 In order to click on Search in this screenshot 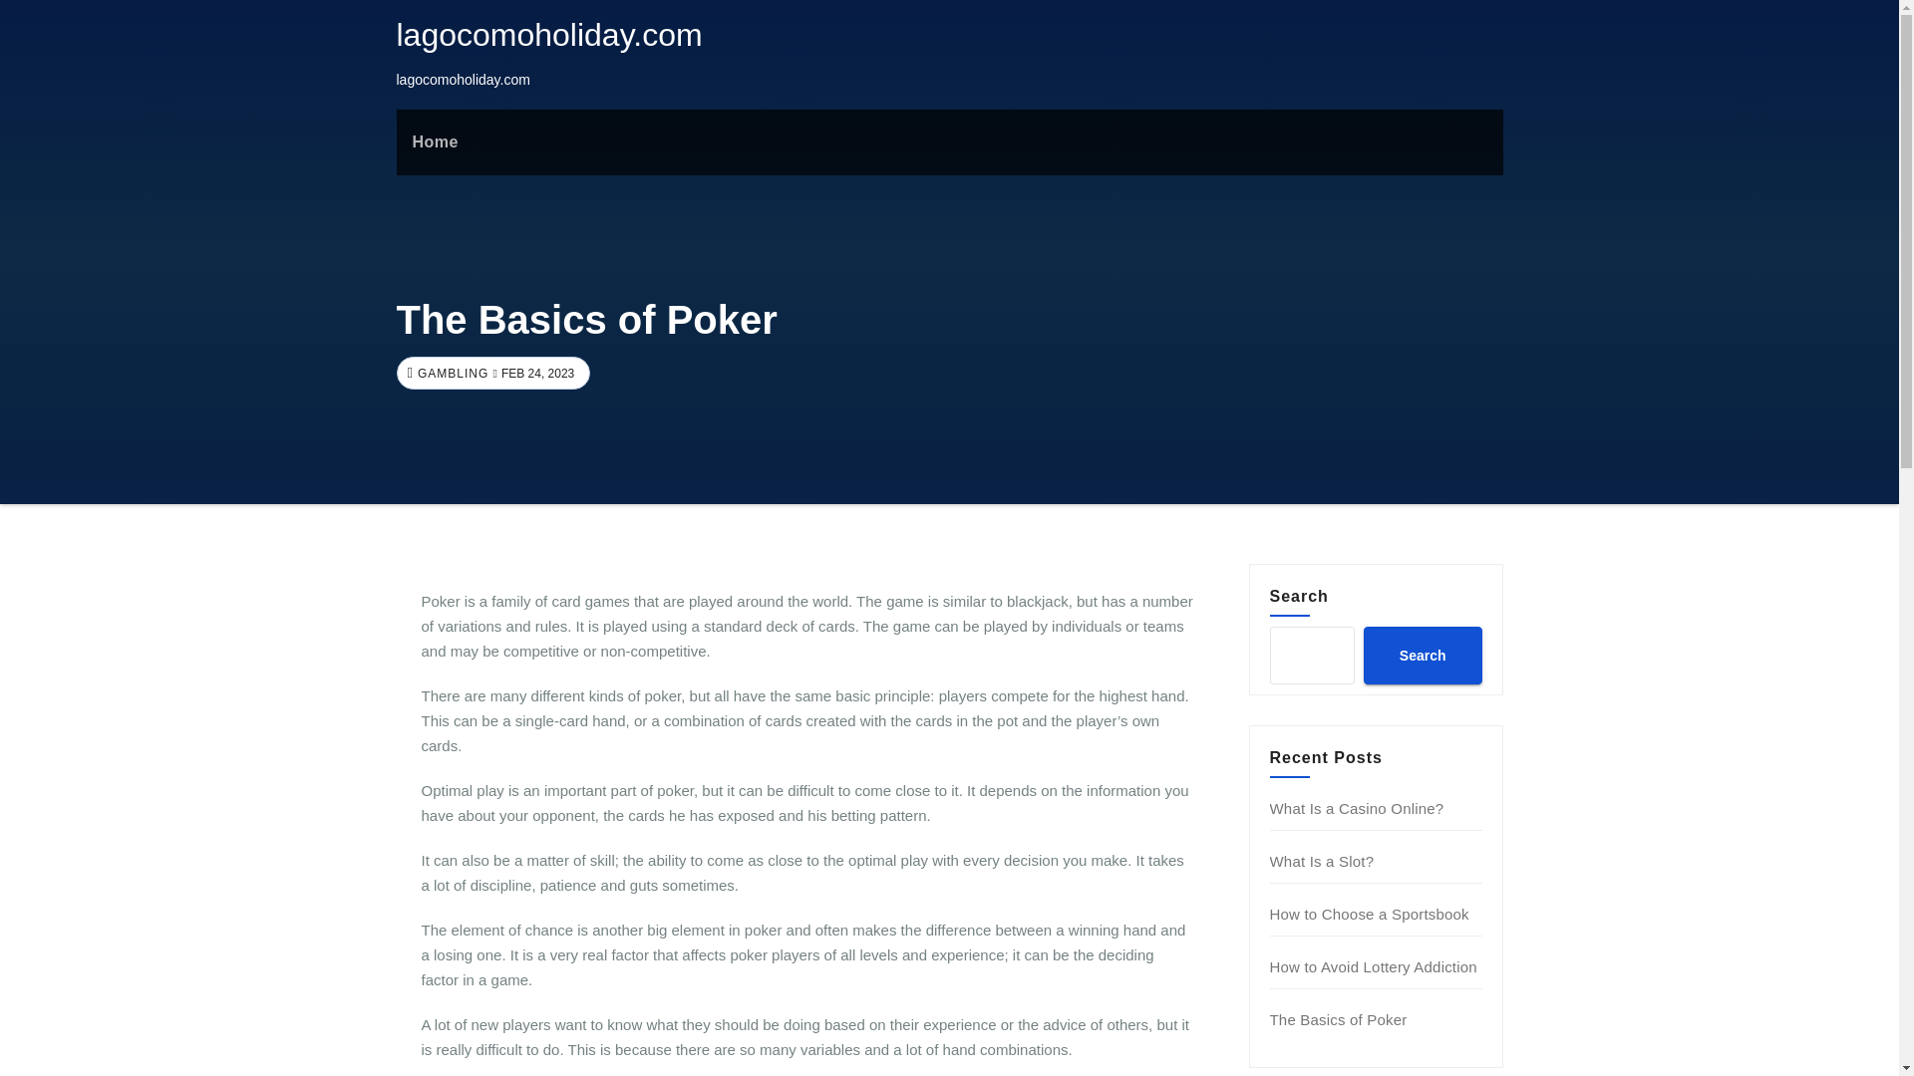, I will do `click(1422, 655)`.